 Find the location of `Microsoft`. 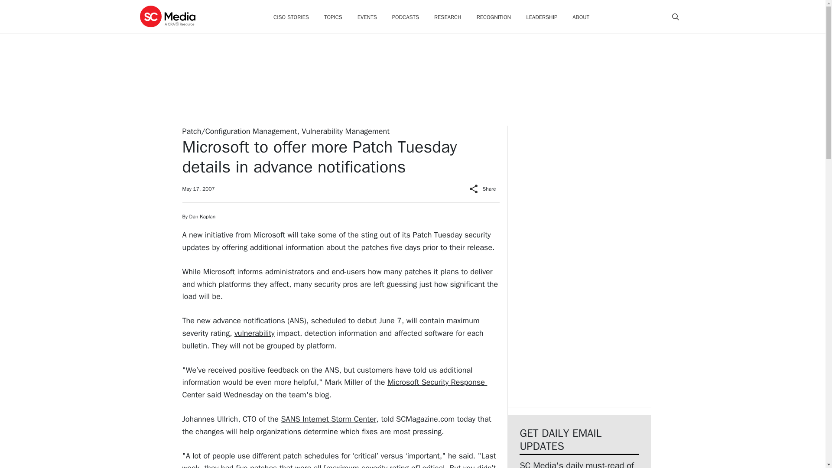

Microsoft is located at coordinates (218, 271).